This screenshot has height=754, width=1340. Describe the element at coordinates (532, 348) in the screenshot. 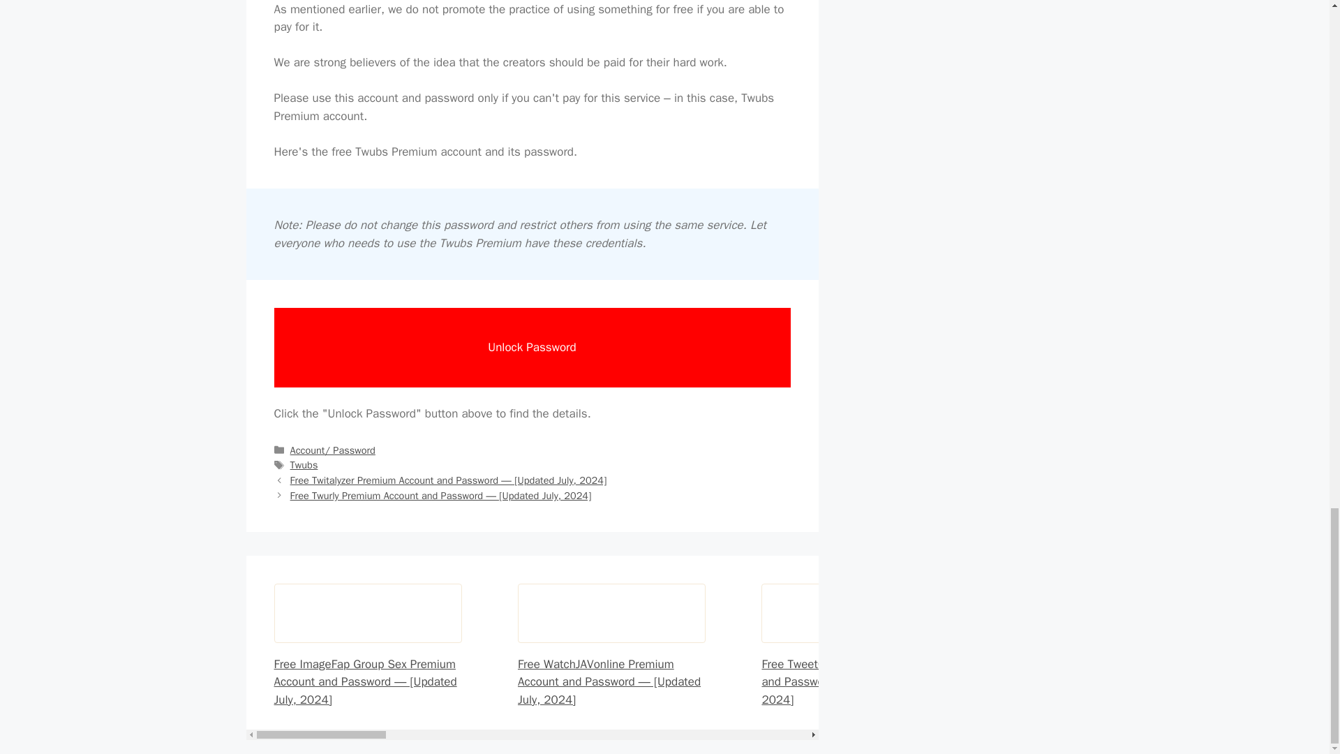

I see `Unlock Password` at that location.